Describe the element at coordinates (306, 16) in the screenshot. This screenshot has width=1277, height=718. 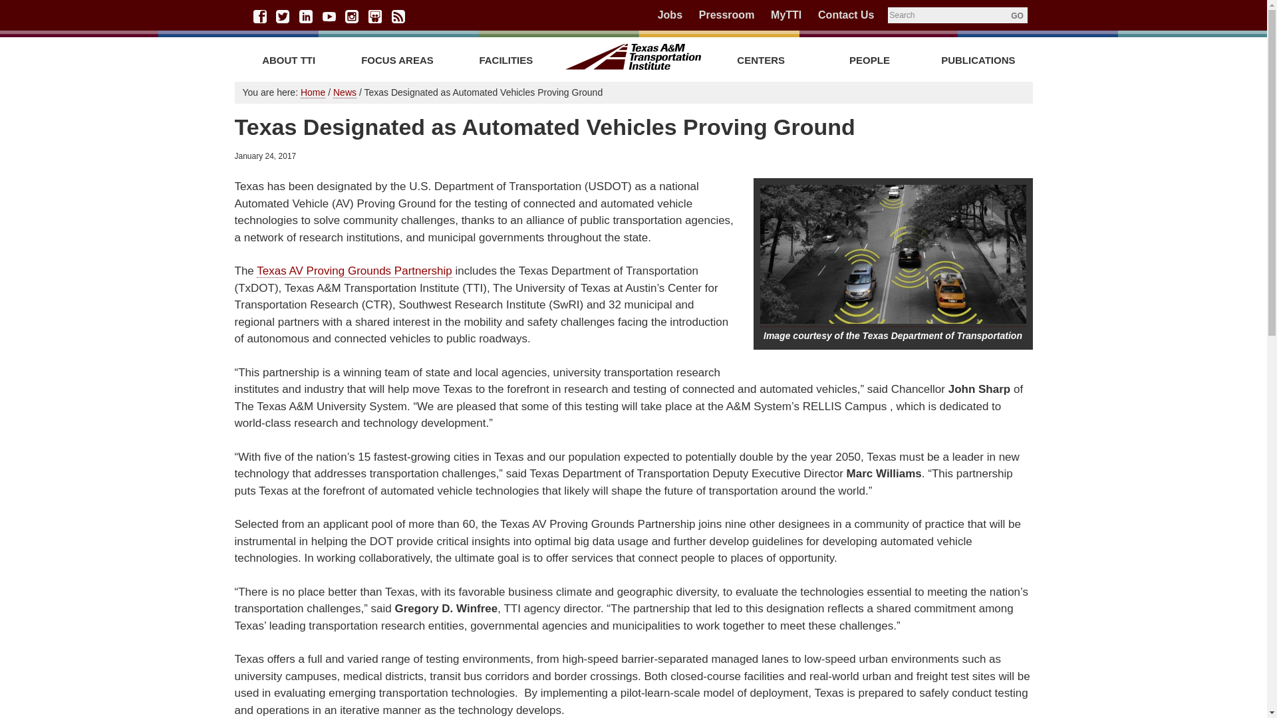
I see `TTI LinkedIn` at that location.